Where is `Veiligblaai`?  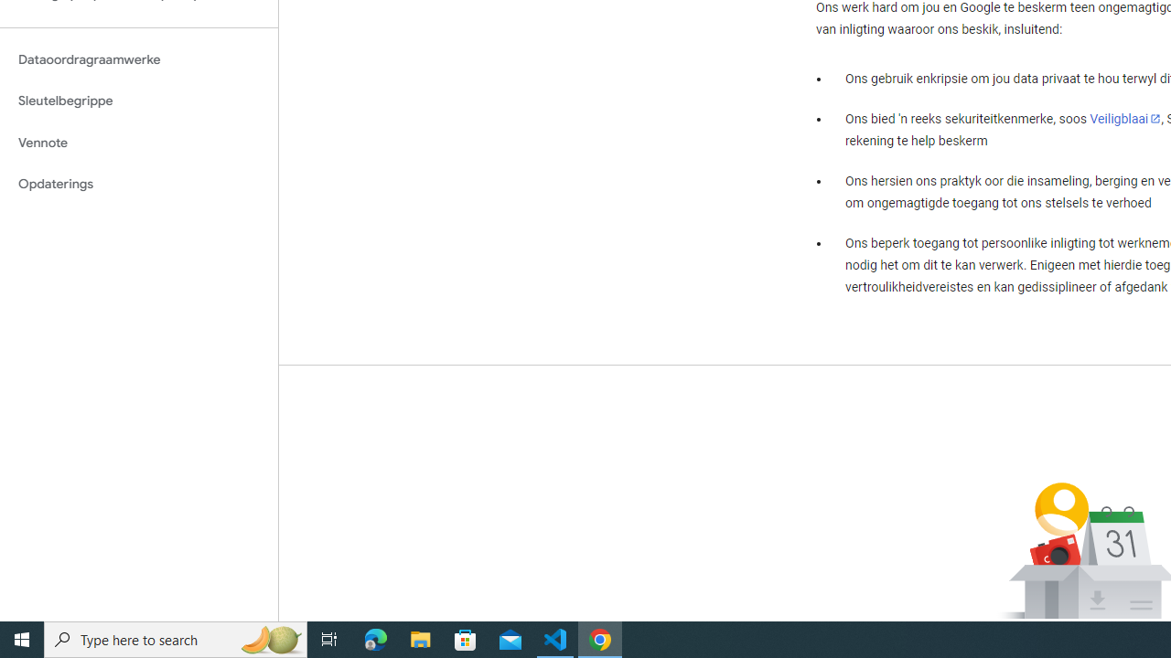
Veiligblaai is located at coordinates (1125, 118).